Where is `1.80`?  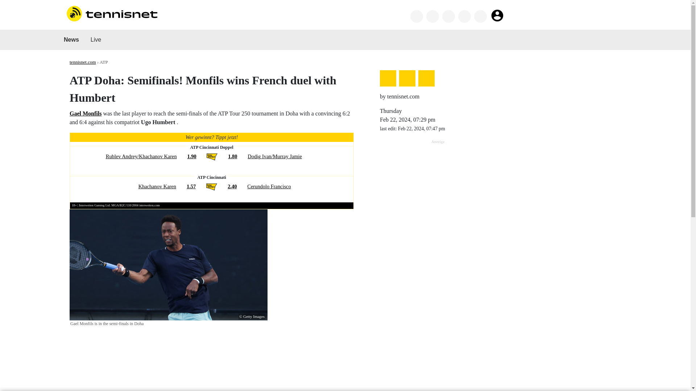 1.80 is located at coordinates (233, 156).